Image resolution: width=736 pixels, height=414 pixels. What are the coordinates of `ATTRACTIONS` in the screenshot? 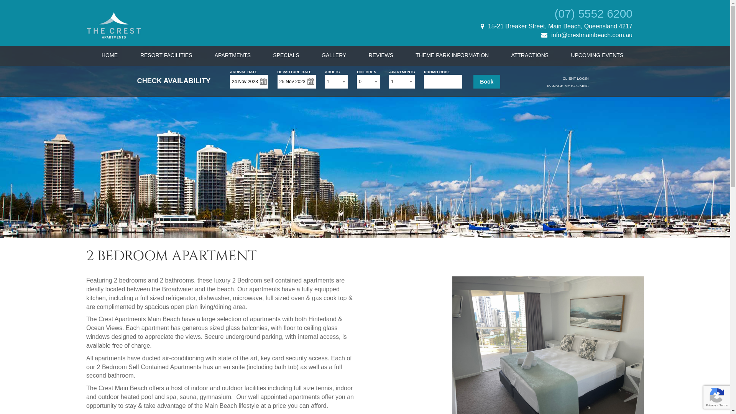 It's located at (530, 55).